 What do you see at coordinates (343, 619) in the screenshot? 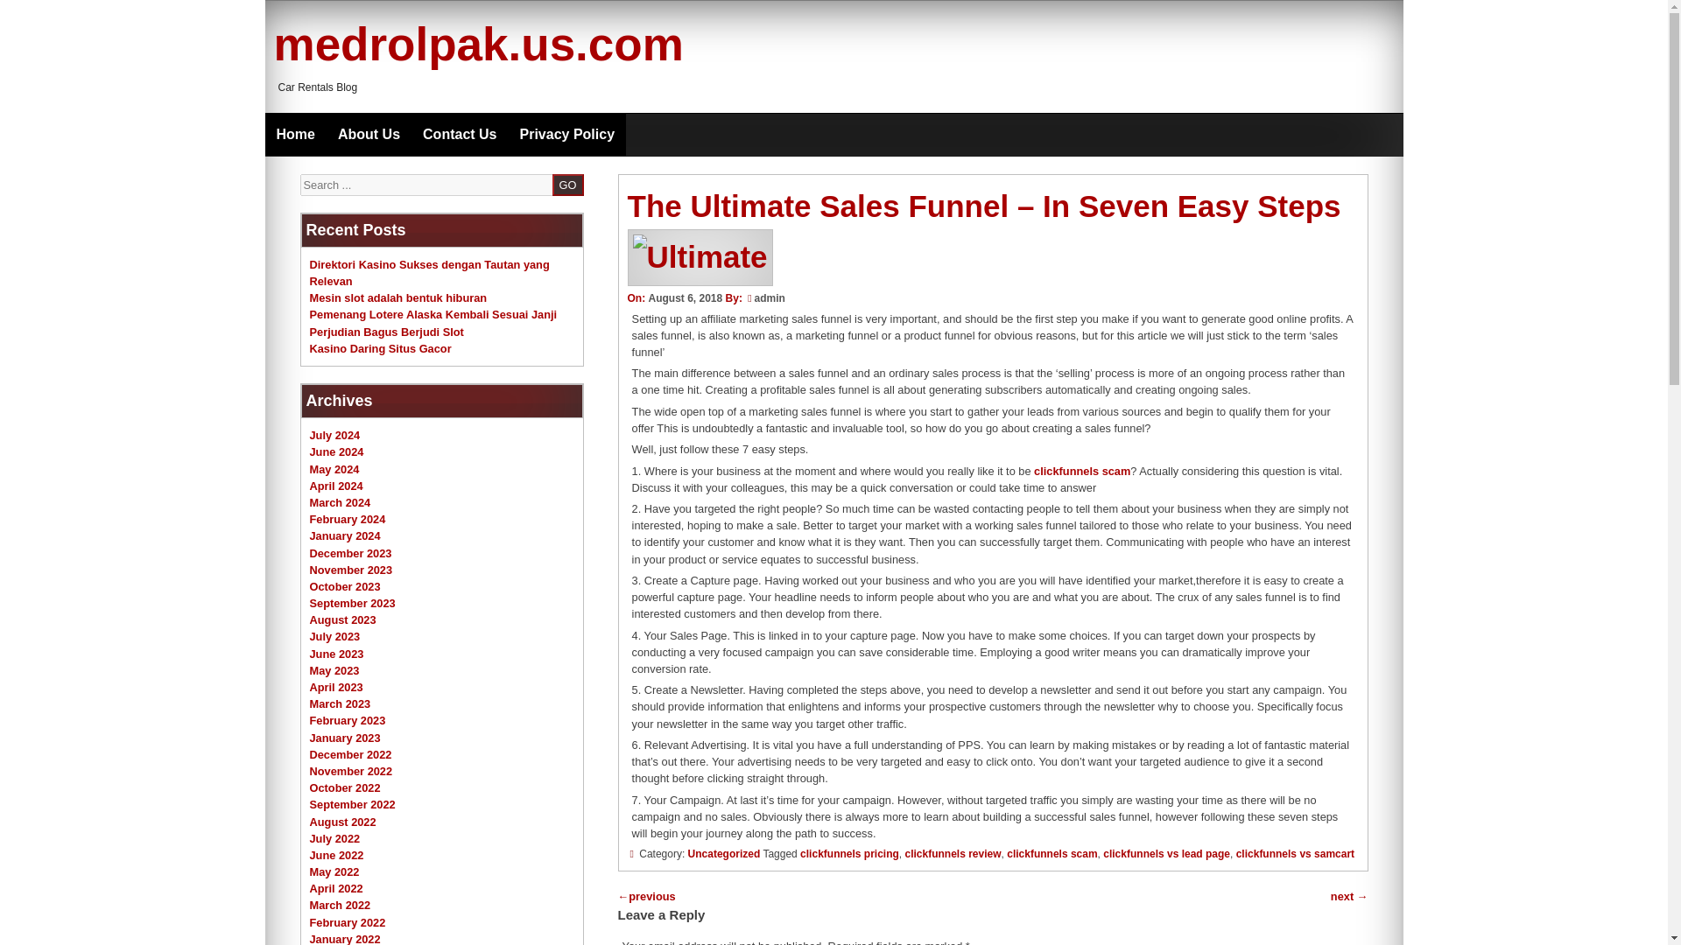
I see `August 2023` at bounding box center [343, 619].